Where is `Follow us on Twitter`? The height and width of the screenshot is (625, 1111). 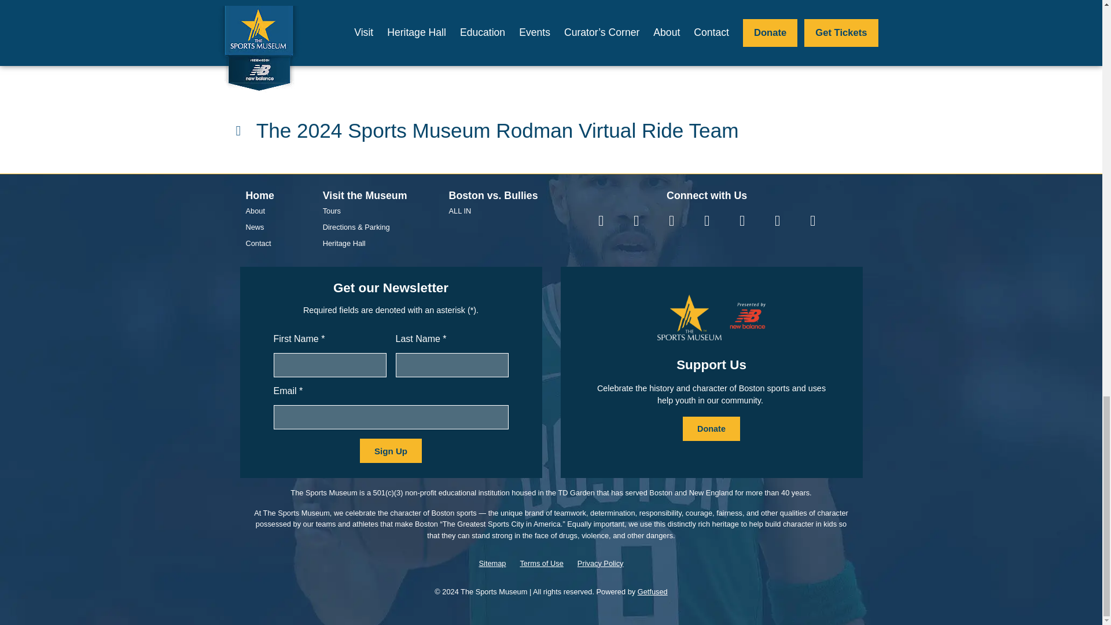 Follow us on Twitter is located at coordinates (601, 220).